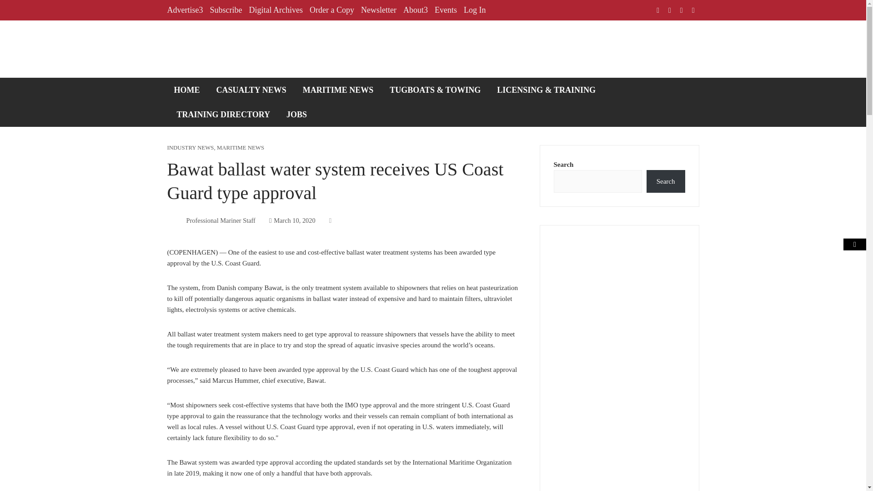  I want to click on Digital Archives, so click(276, 10).